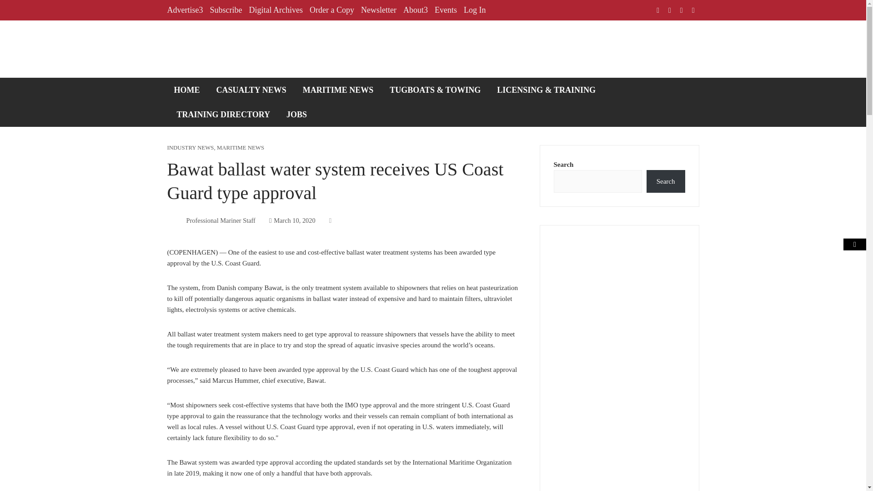  I want to click on Digital Archives, so click(276, 10).